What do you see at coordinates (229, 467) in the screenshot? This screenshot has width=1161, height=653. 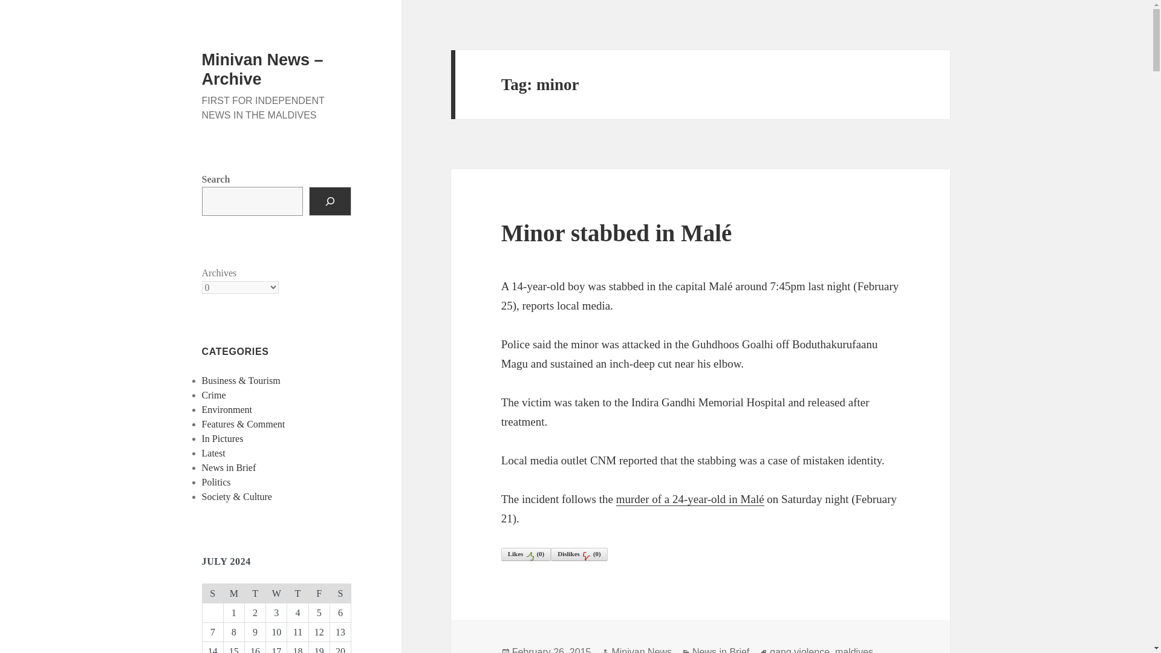 I see `News in Brief` at bounding box center [229, 467].